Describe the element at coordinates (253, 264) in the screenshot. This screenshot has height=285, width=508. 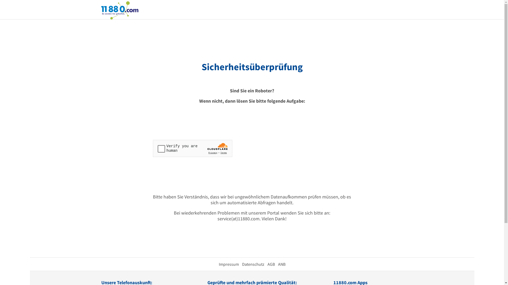
I see `Datenschutz` at that location.